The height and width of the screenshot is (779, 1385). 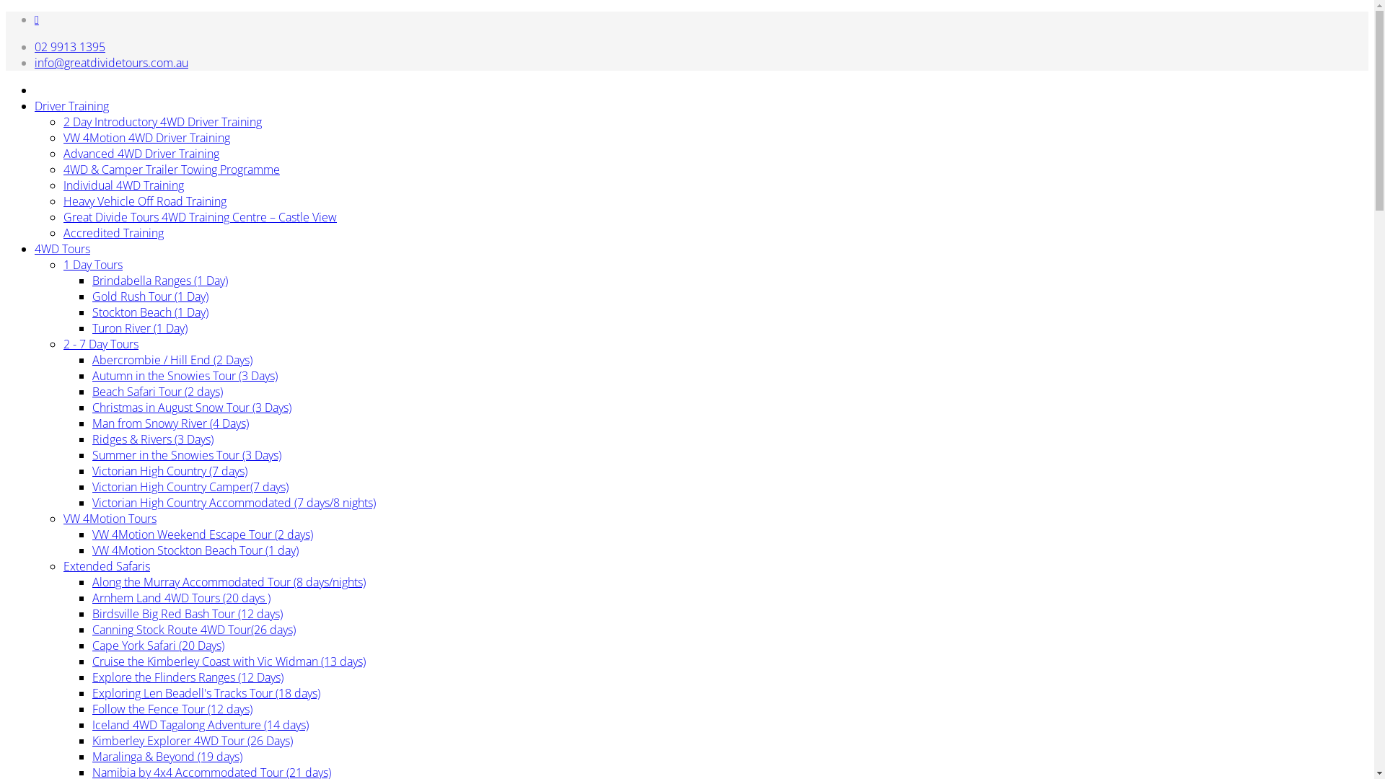 I want to click on Autumn in the Snowies Tour (3 Days), so click(x=185, y=376).